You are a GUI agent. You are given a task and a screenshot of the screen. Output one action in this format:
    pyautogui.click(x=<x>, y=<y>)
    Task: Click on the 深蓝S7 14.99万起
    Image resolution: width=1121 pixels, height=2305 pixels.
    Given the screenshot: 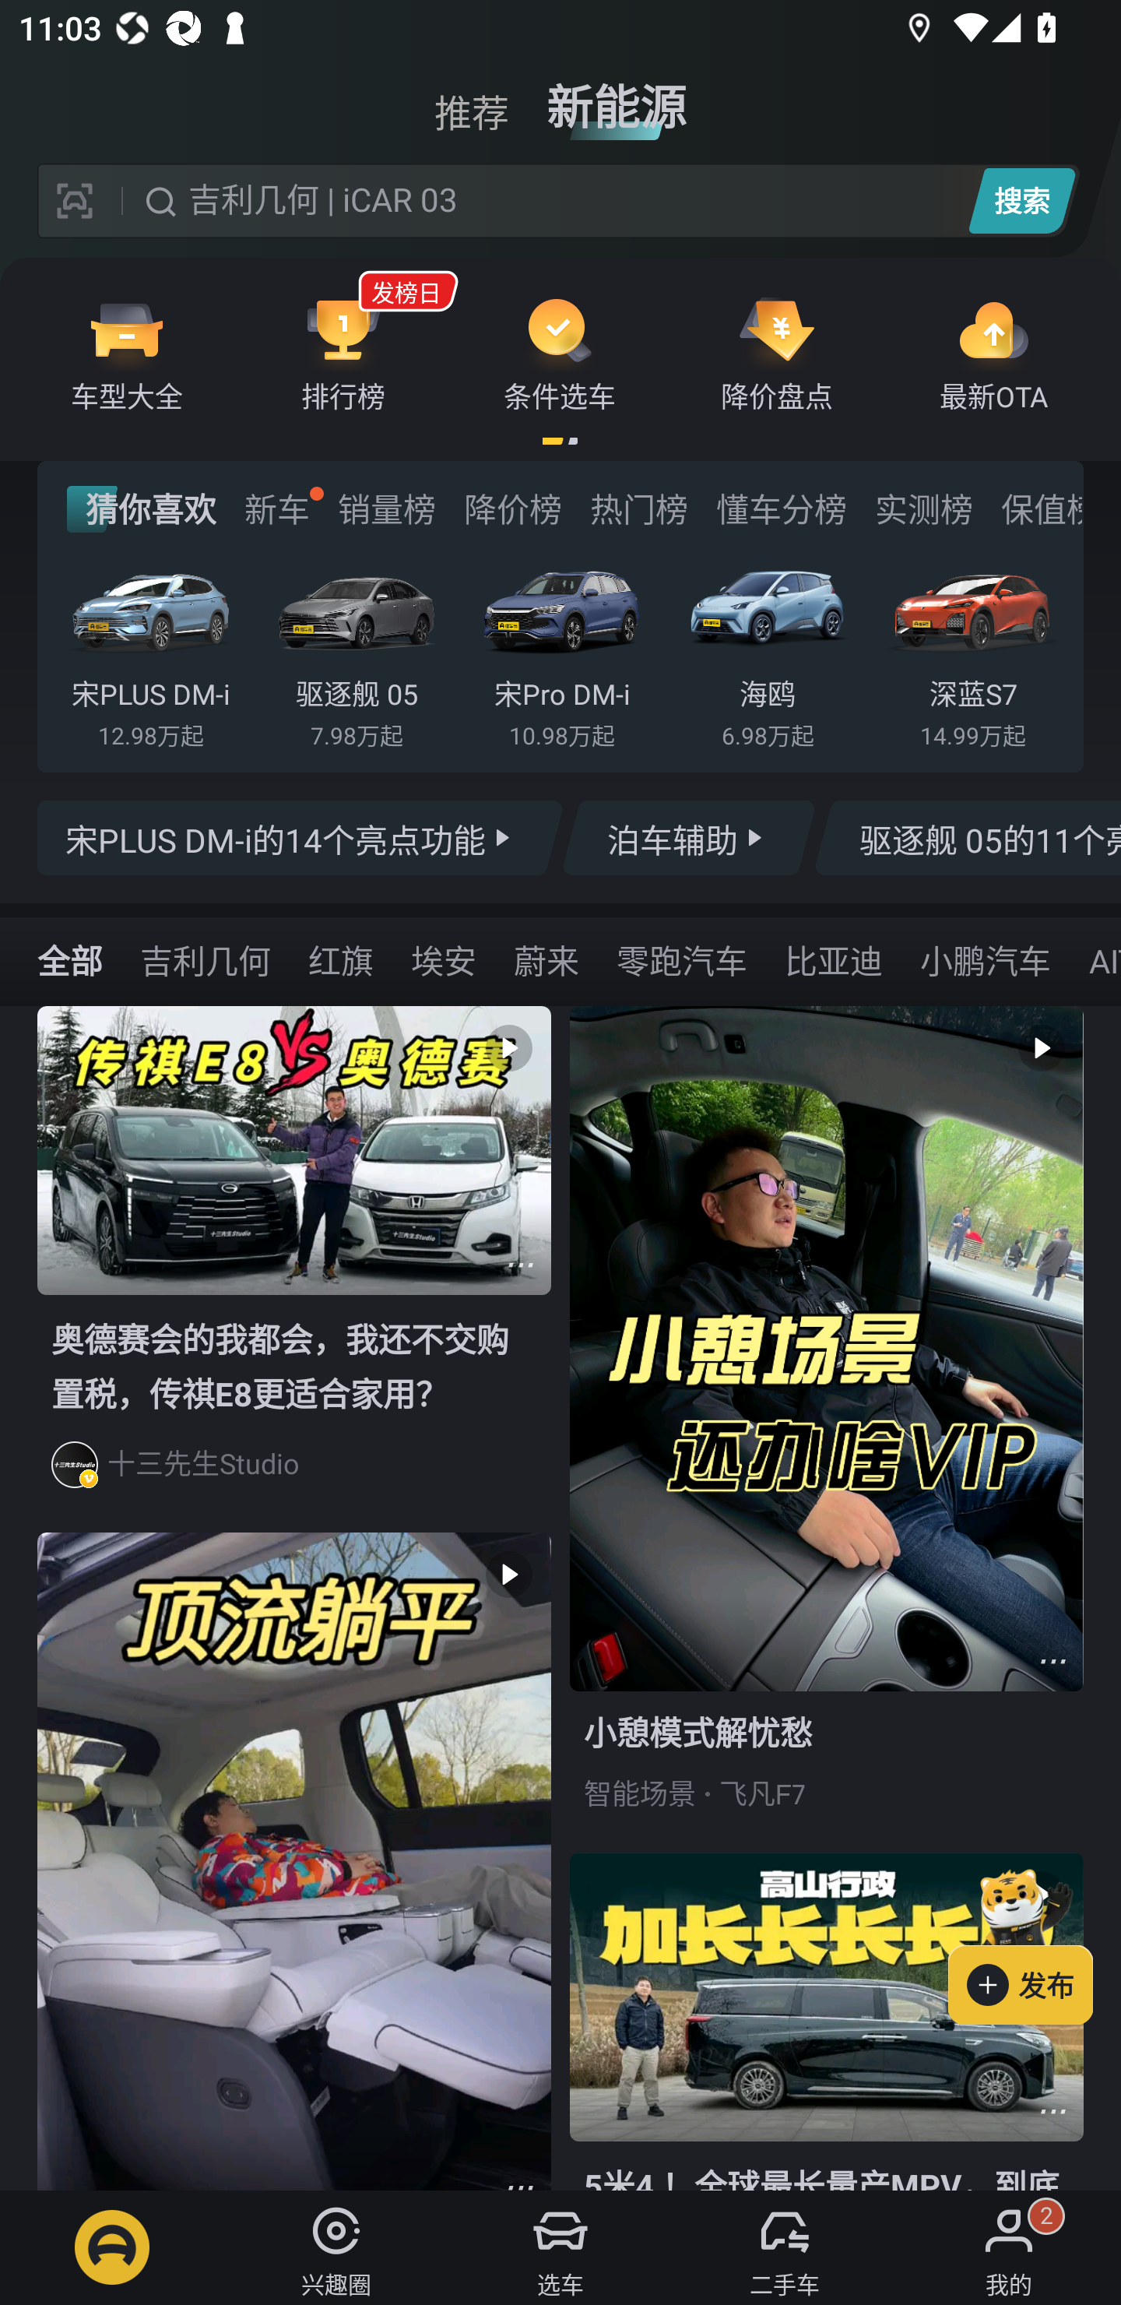 What is the action you would take?
    pyautogui.click(x=972, y=651)
    